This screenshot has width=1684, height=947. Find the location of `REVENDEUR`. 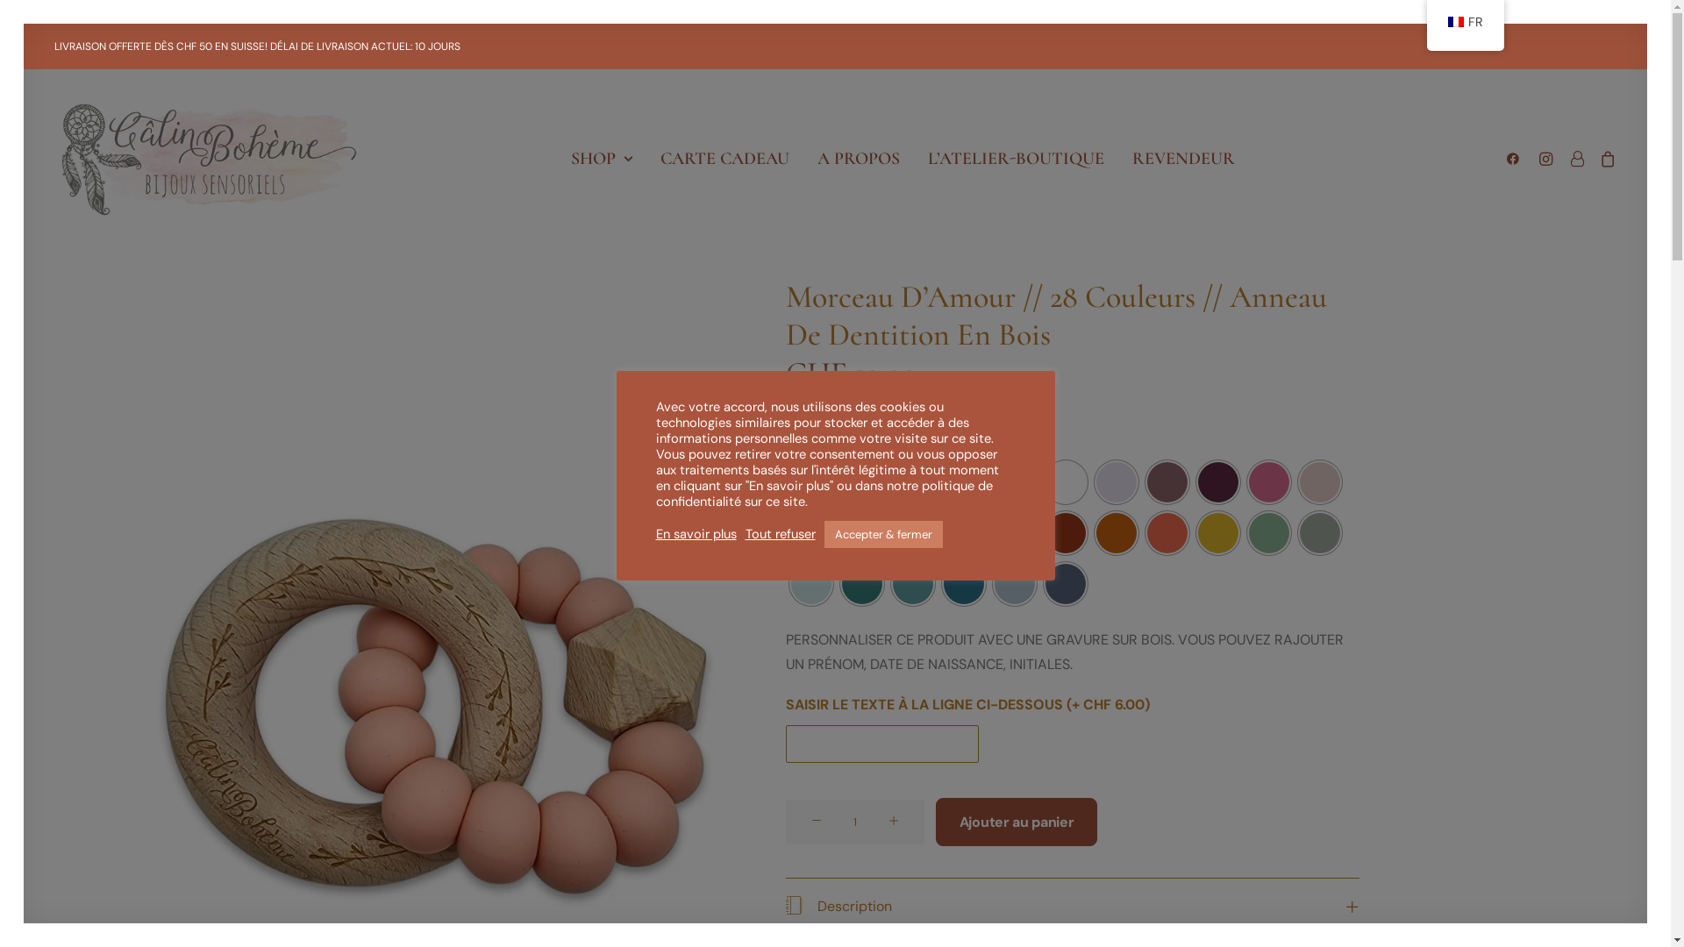

REVENDEUR is located at coordinates (1184, 159).